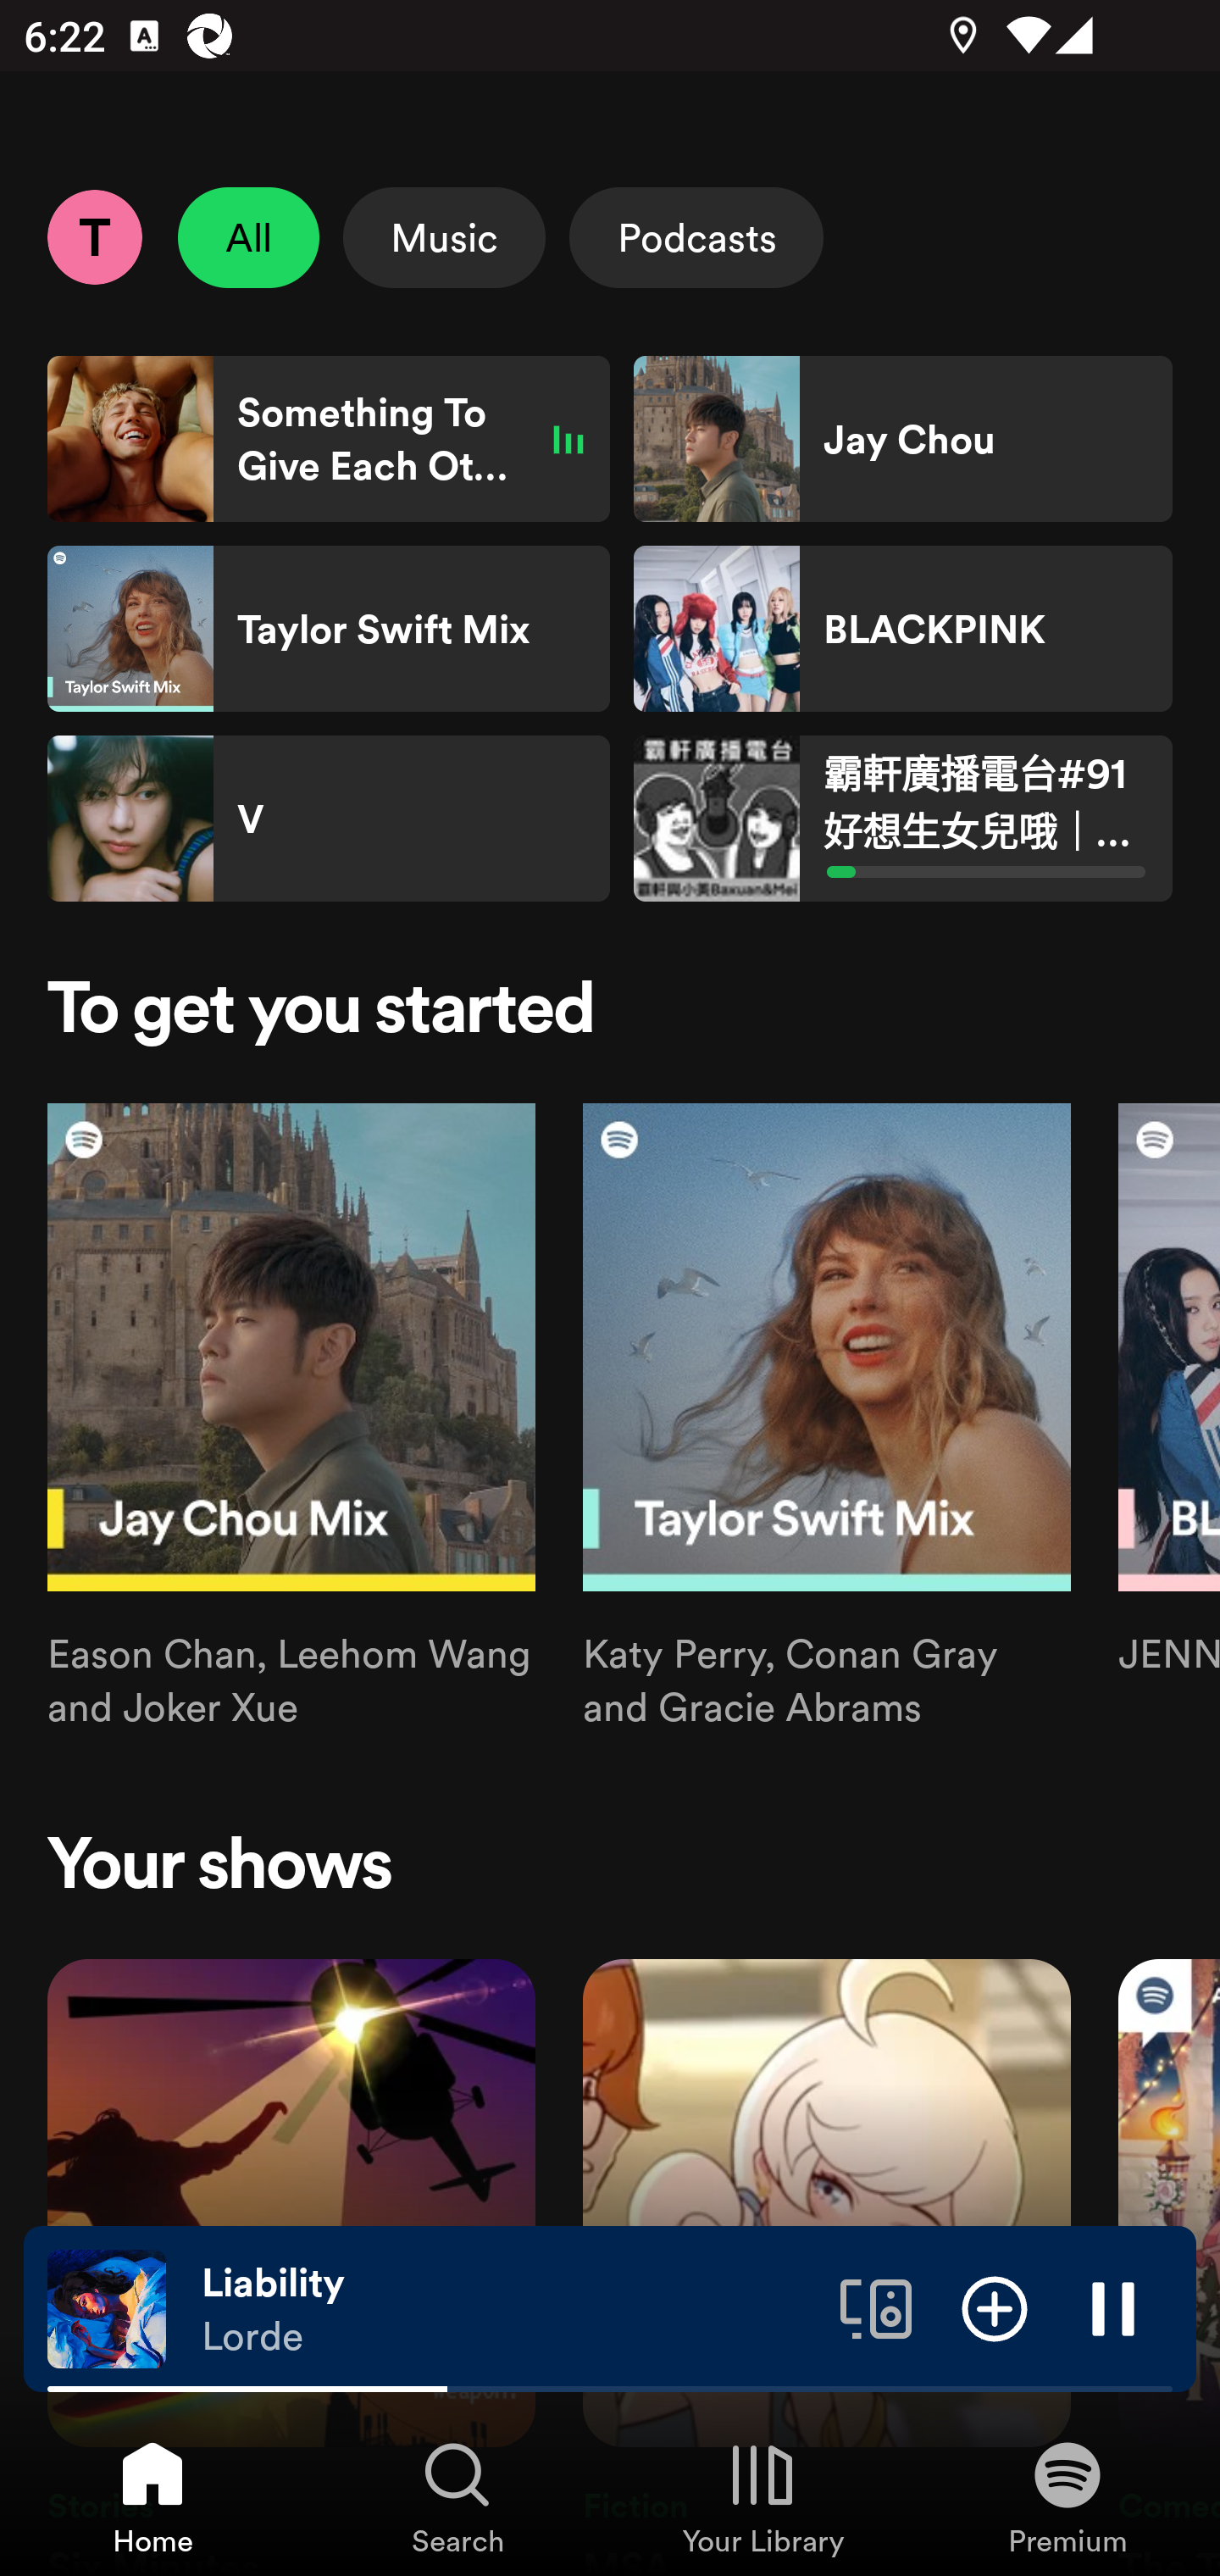 This screenshot has height=2576, width=1220. Describe the element at coordinates (995, 2307) in the screenshot. I see `Add item` at that location.